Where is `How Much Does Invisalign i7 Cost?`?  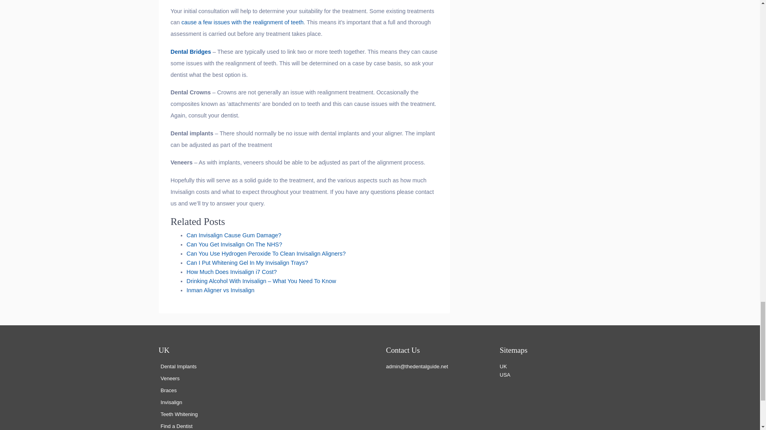
How Much Does Invisalign i7 Cost? is located at coordinates (231, 272).